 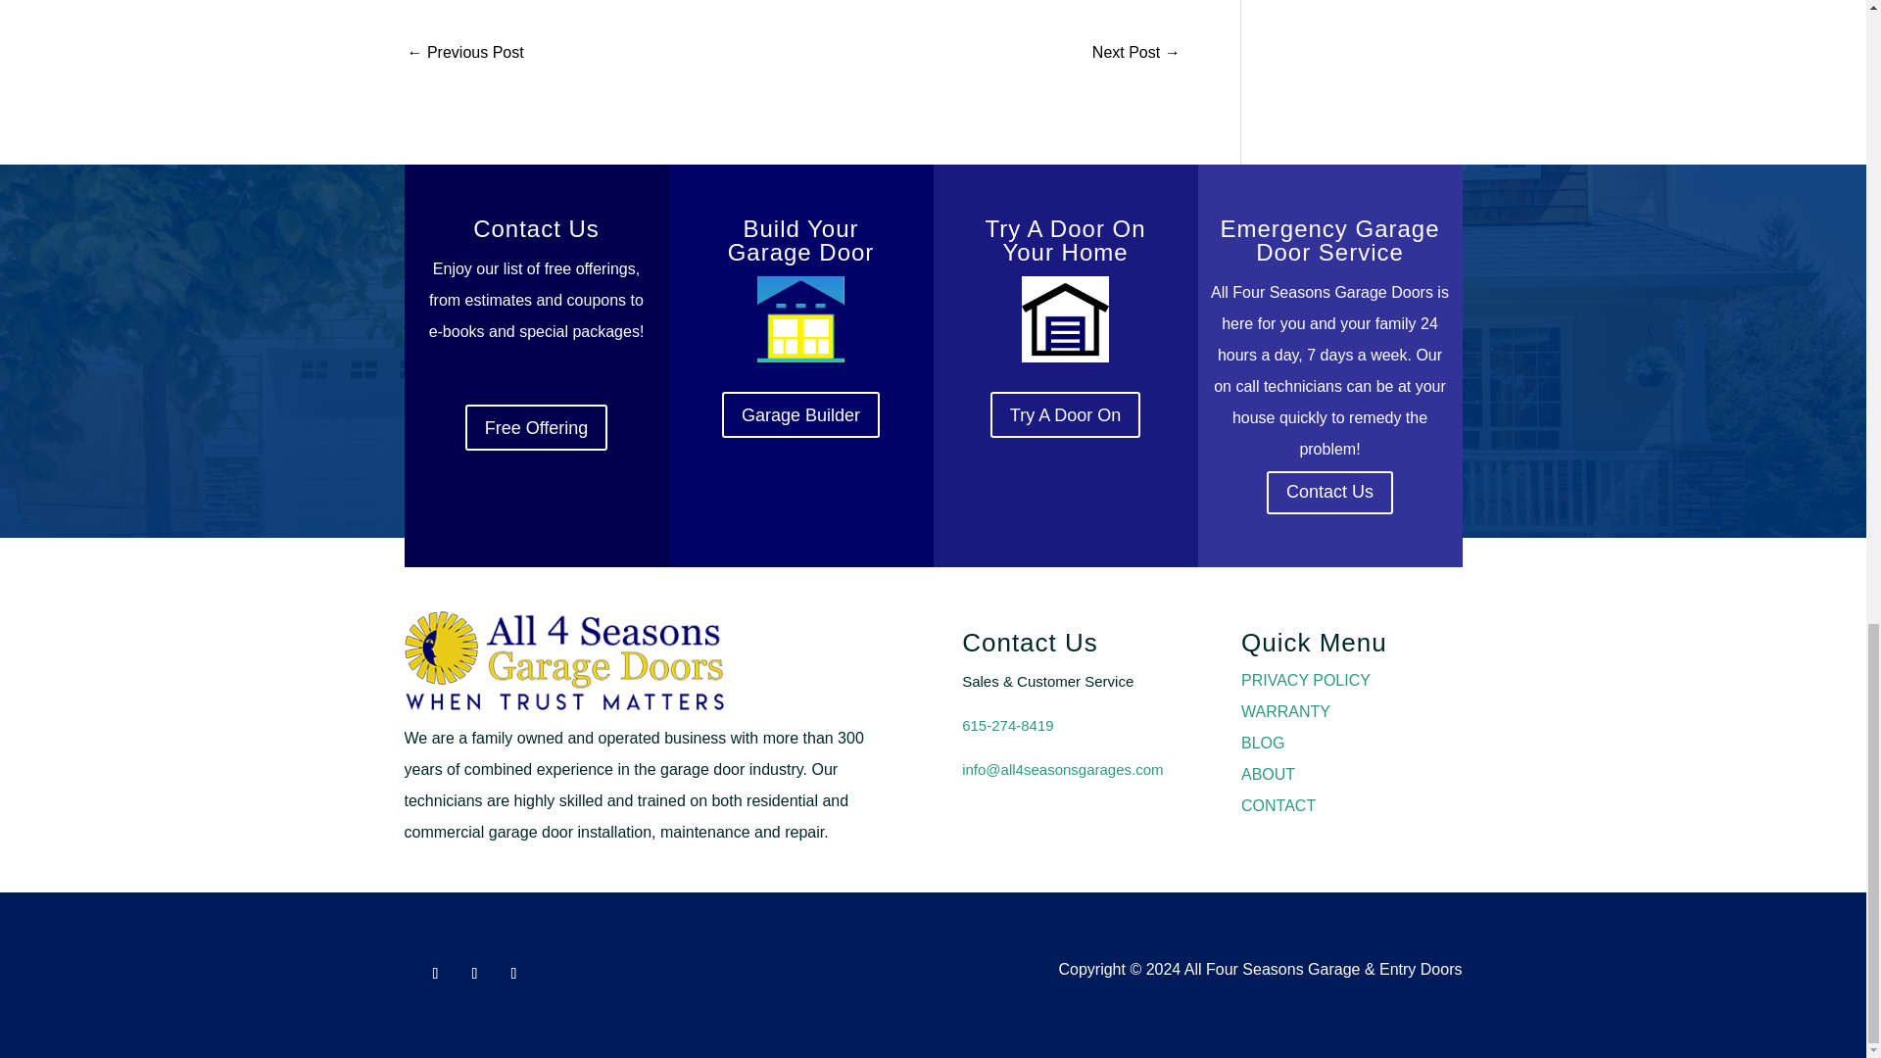 What do you see at coordinates (435, 974) in the screenshot?
I see `Follow on Facebook` at bounding box center [435, 974].